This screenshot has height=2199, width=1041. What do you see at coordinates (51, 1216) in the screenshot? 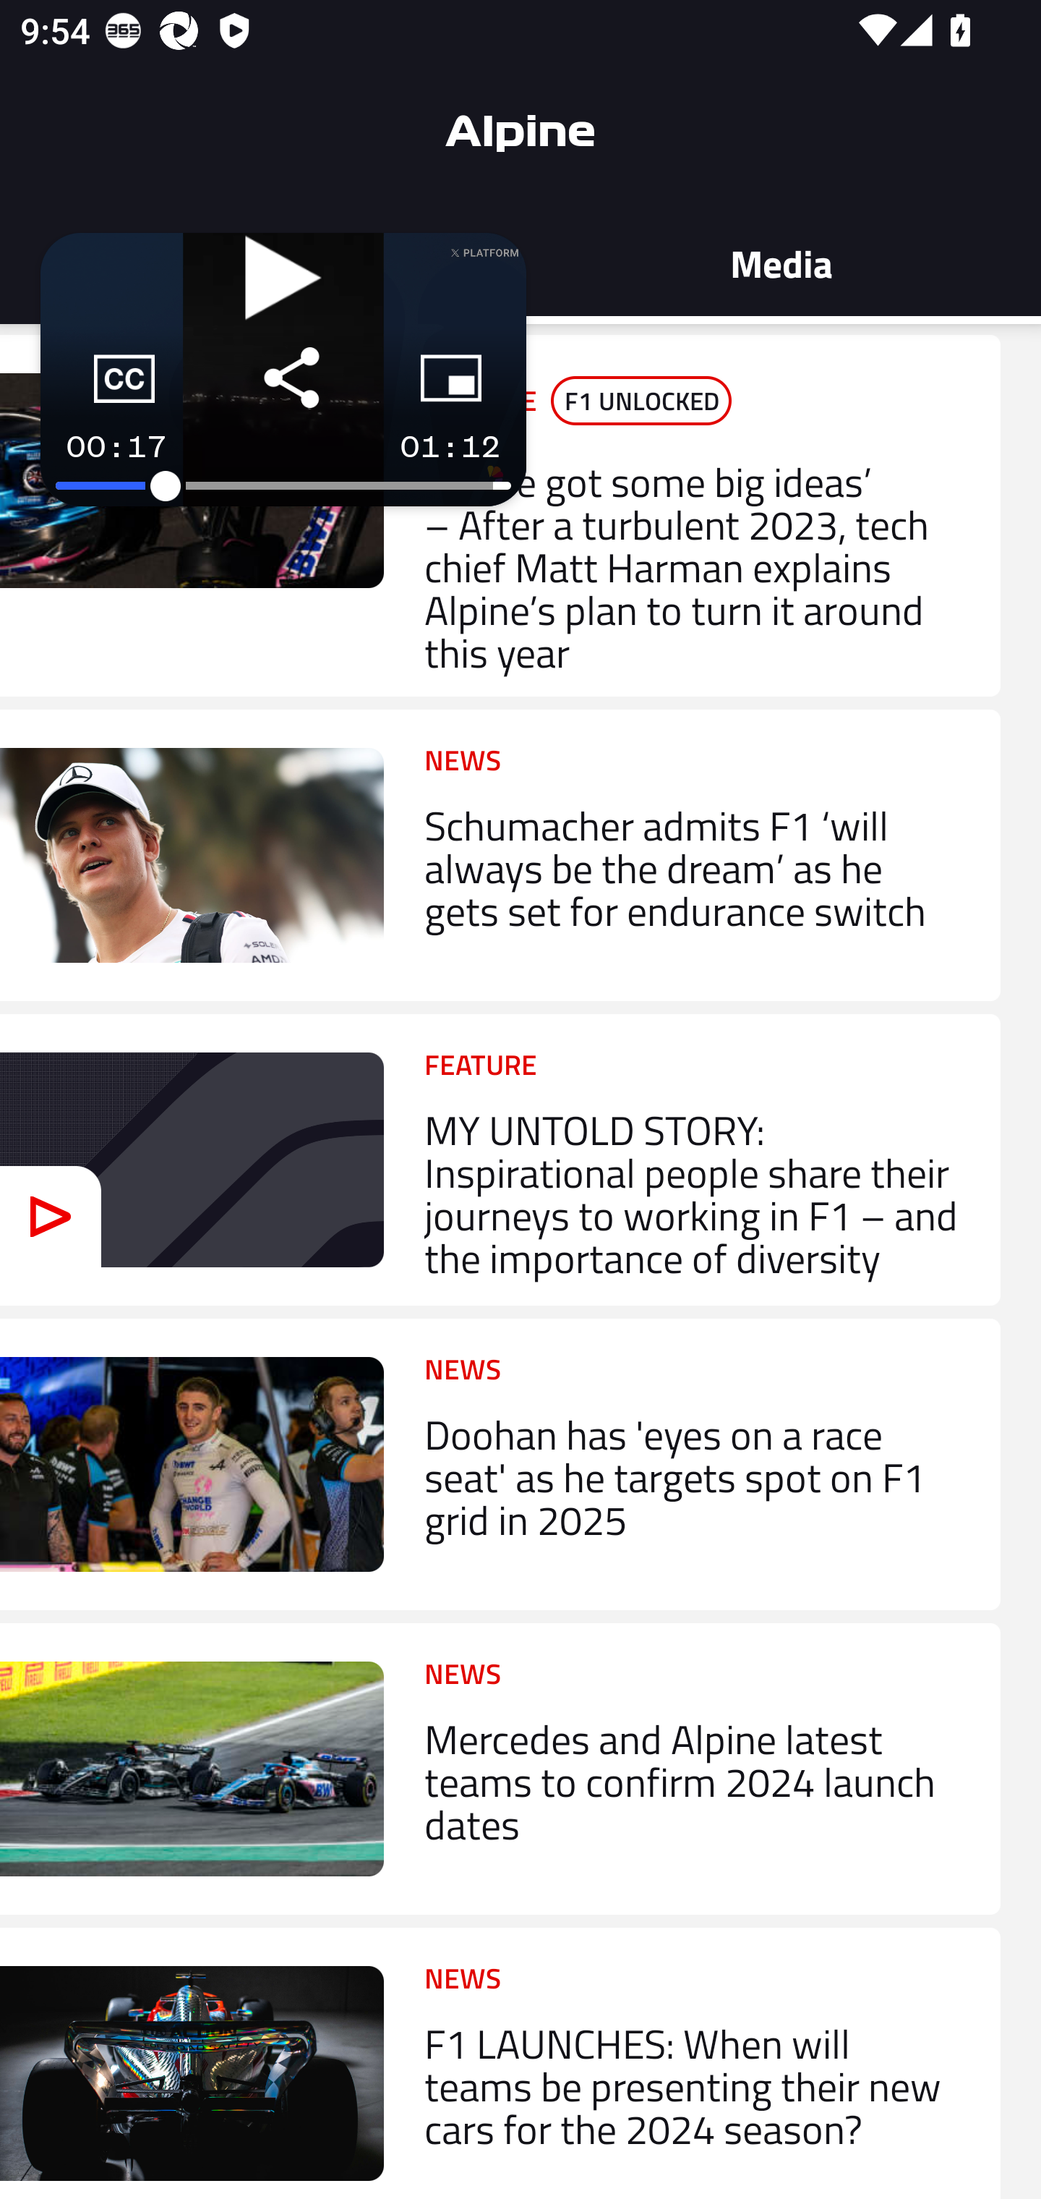
I see `Video - Icon` at bounding box center [51, 1216].